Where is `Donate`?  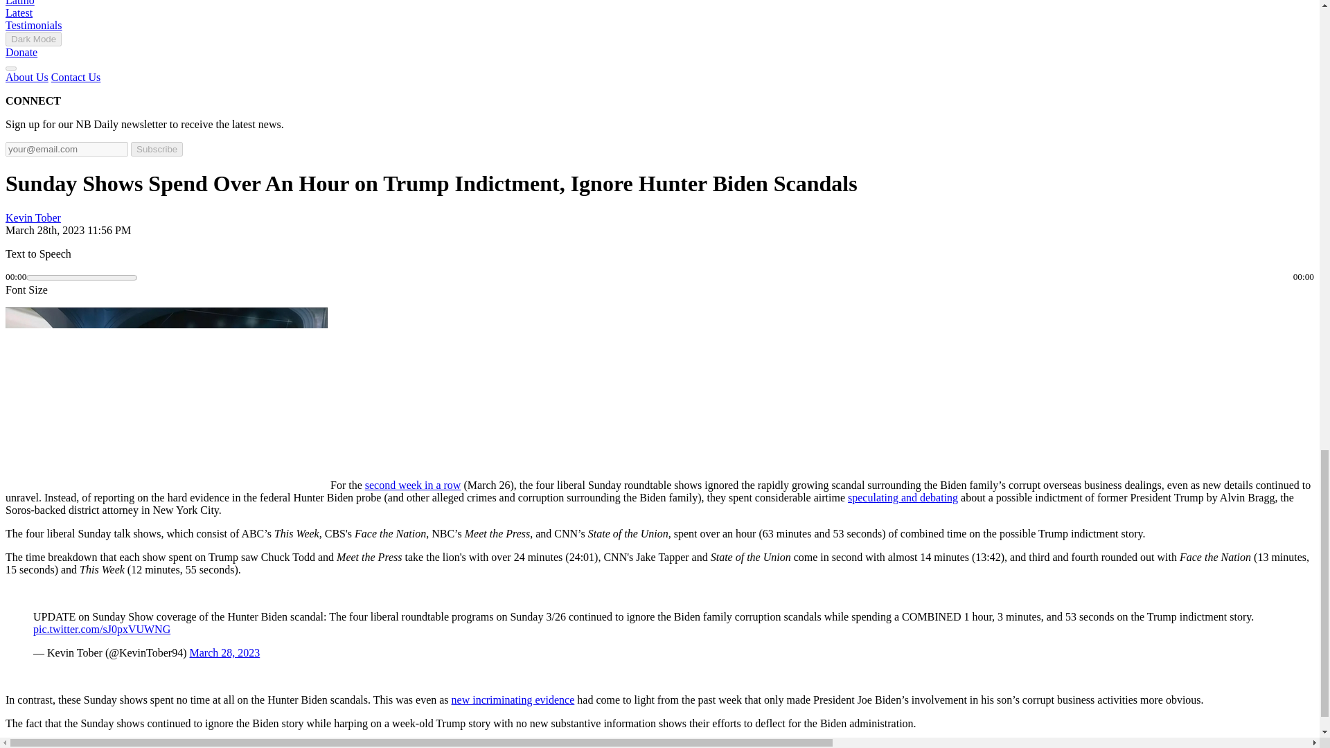
Donate is located at coordinates (21, 52).